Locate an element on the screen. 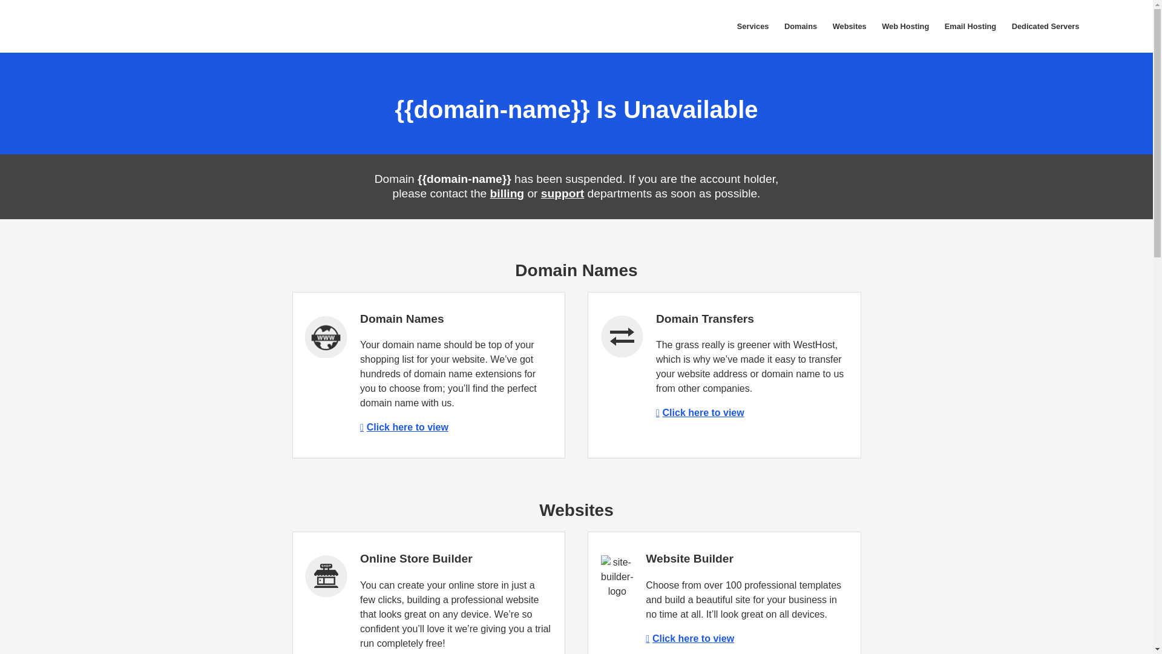 This screenshot has width=1162, height=654. Domains is located at coordinates (800, 27).